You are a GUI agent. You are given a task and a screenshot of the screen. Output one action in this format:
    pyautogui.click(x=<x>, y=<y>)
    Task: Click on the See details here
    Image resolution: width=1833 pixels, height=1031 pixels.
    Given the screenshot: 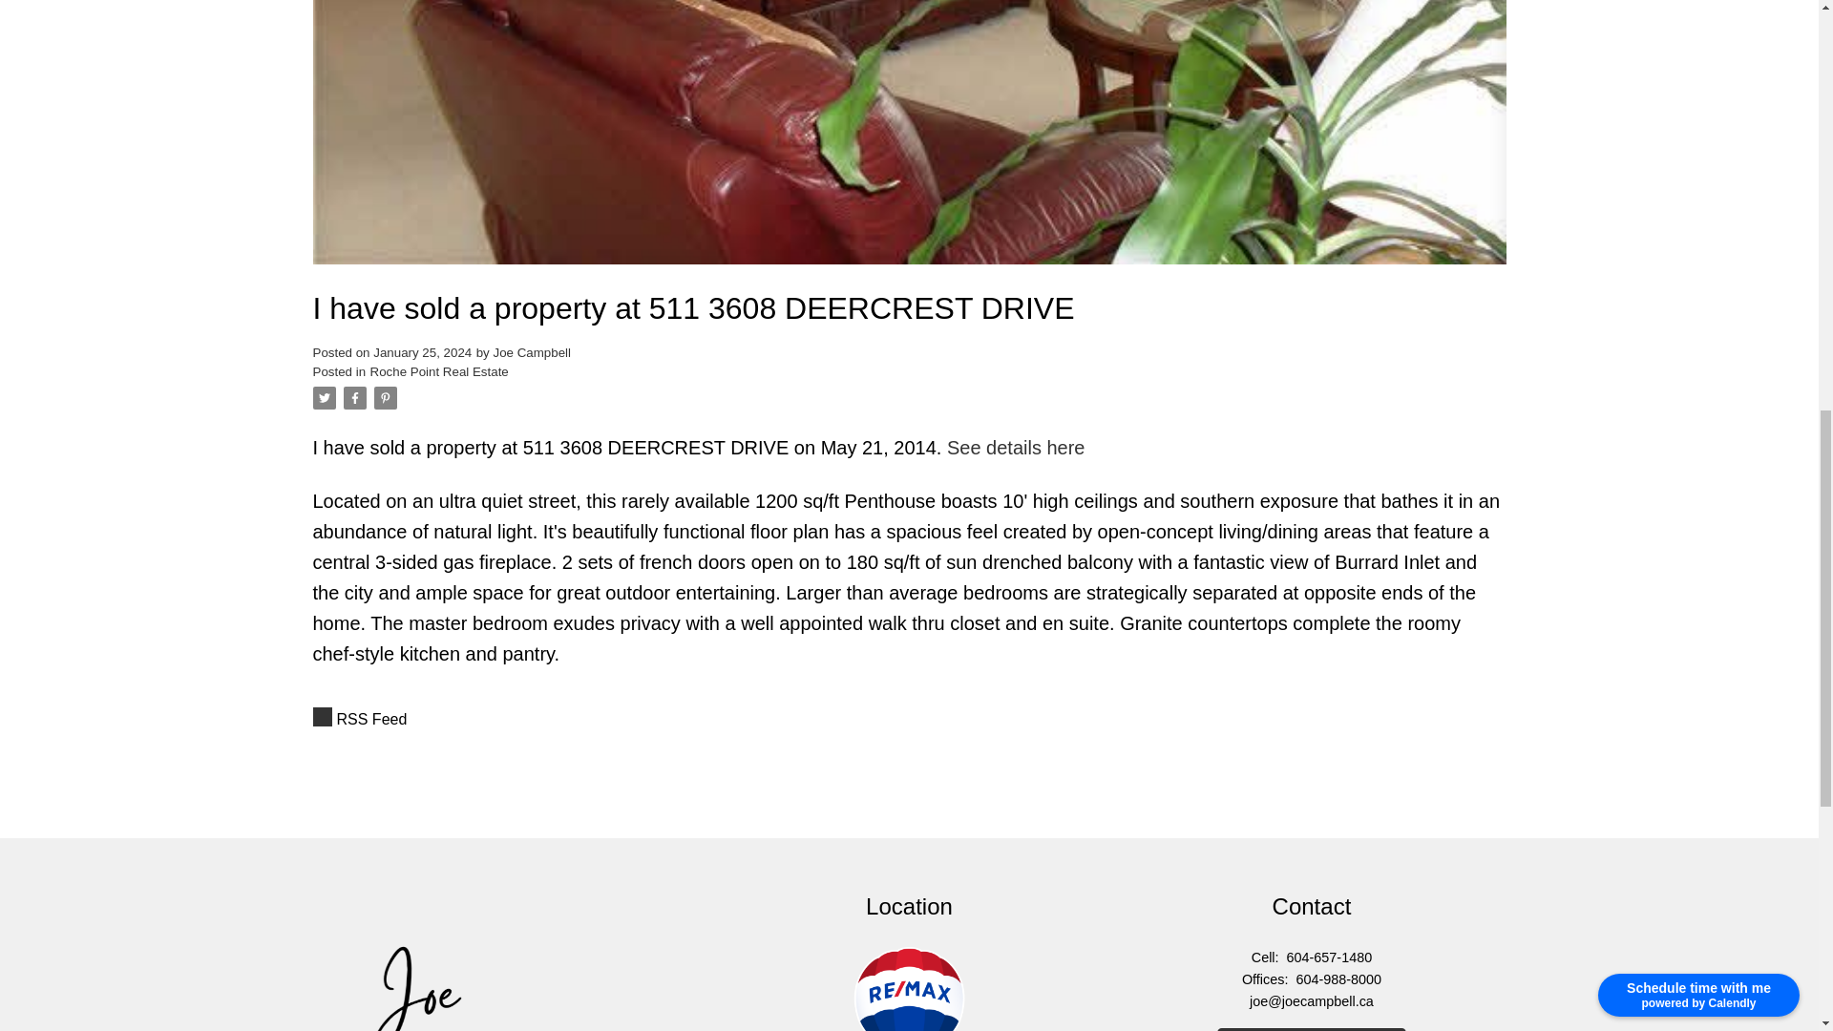 What is the action you would take?
    pyautogui.click(x=1016, y=447)
    